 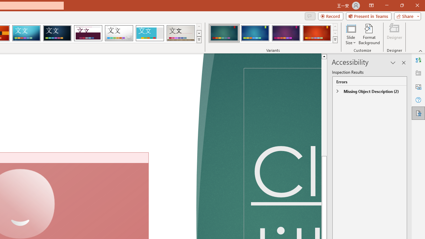 I want to click on Designer, so click(x=394, y=34).